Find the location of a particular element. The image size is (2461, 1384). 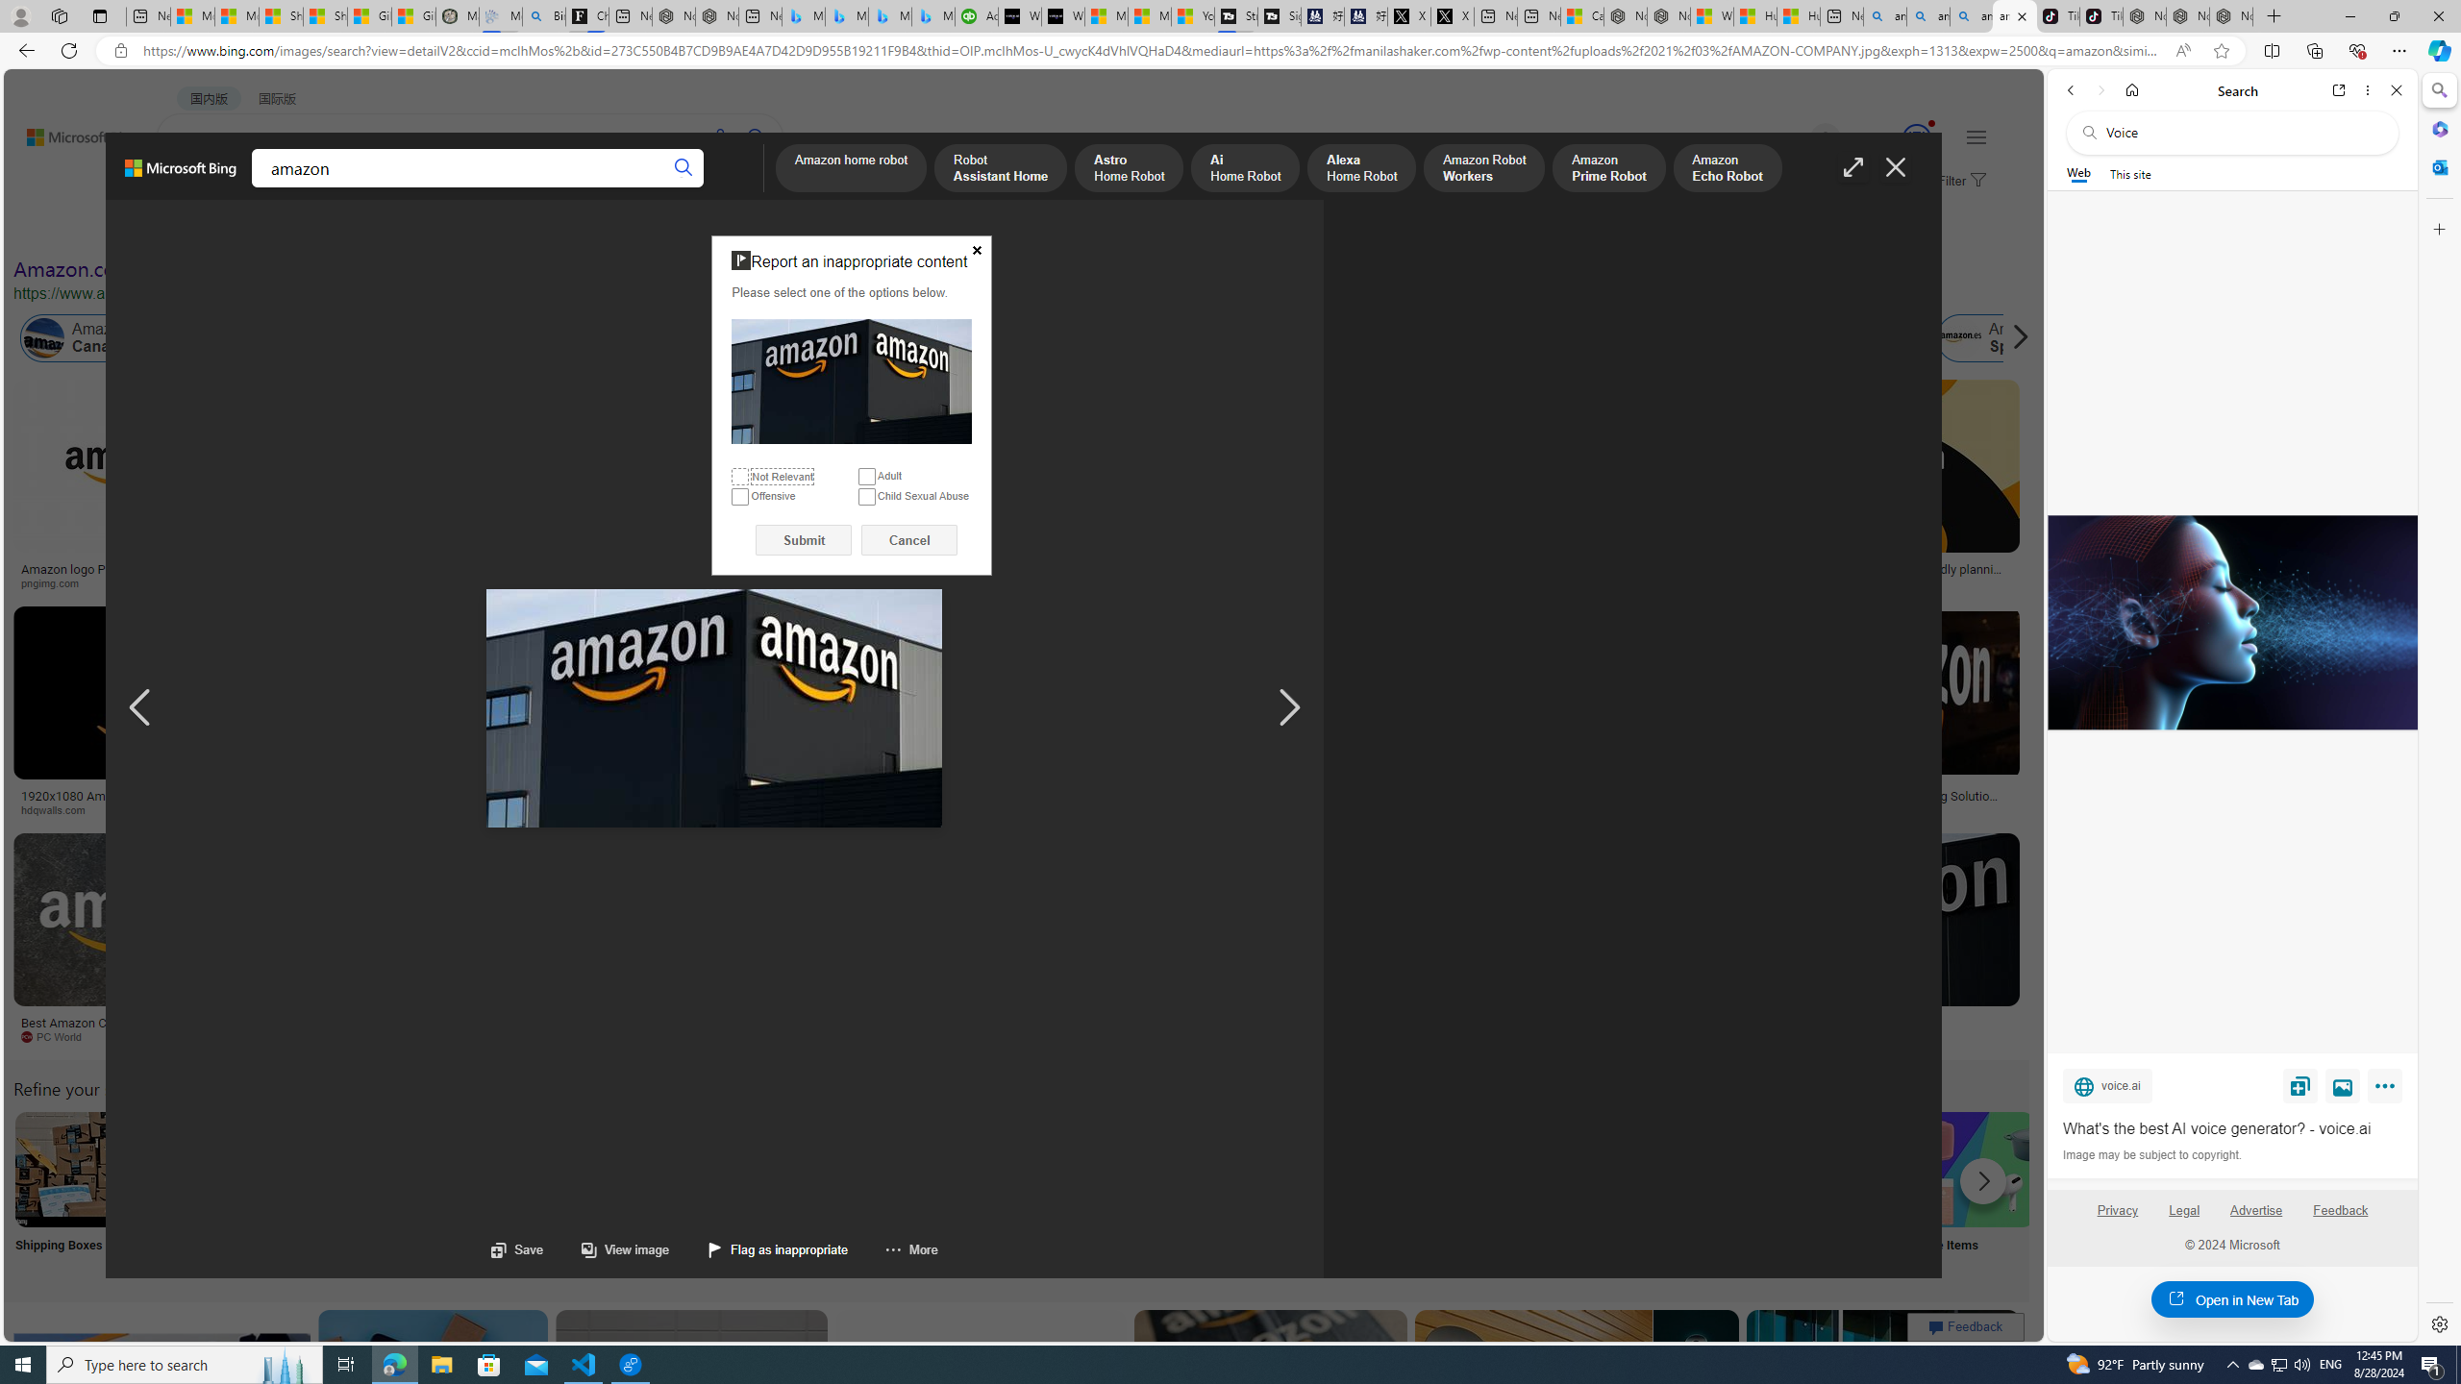

Amazon Prime Label is located at coordinates (1723, 1169).